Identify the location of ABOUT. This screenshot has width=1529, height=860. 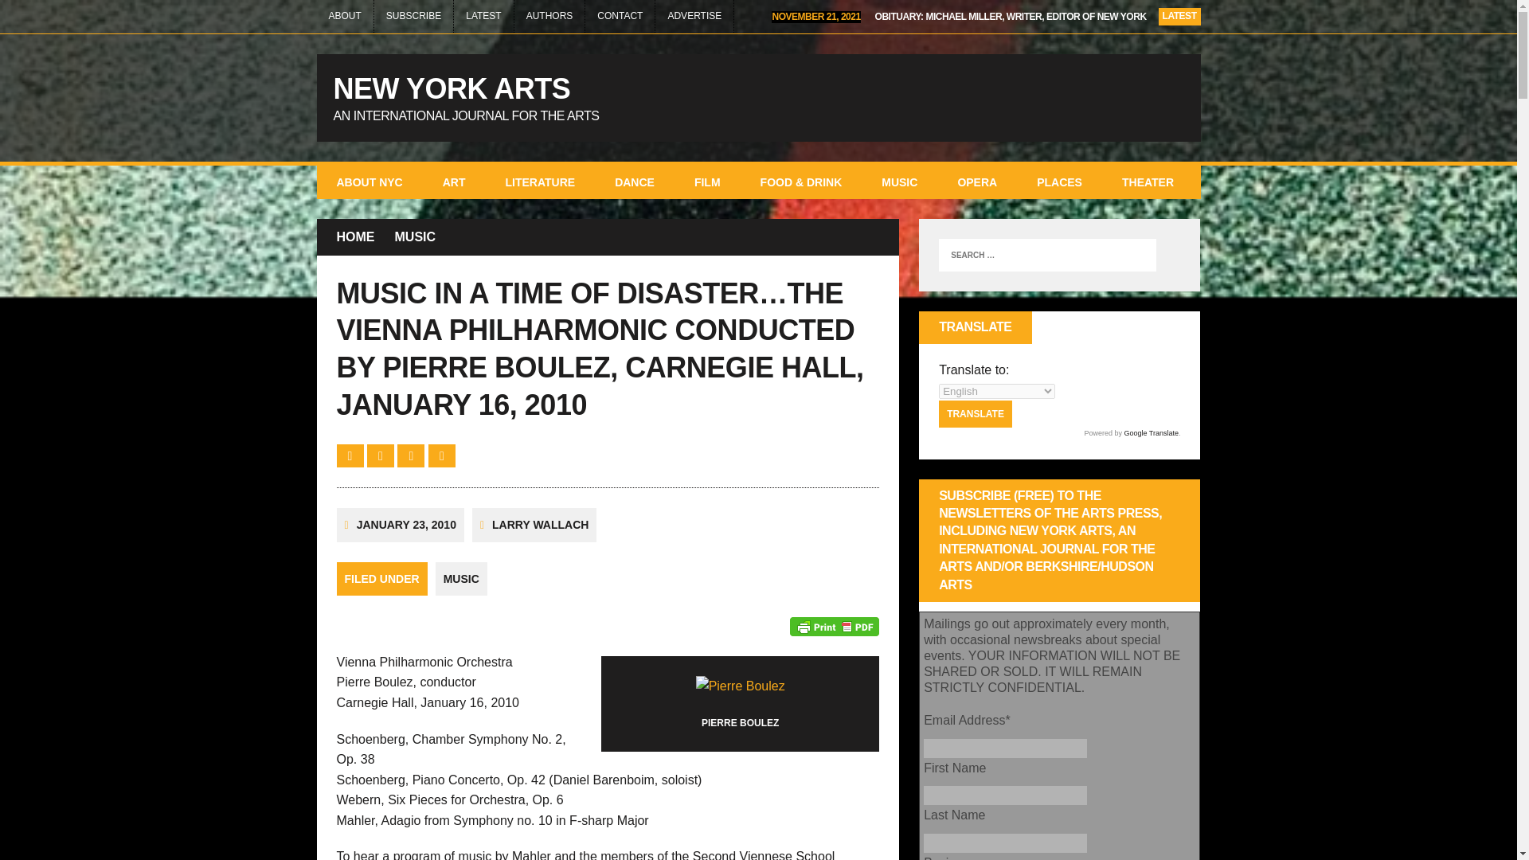
(344, 16).